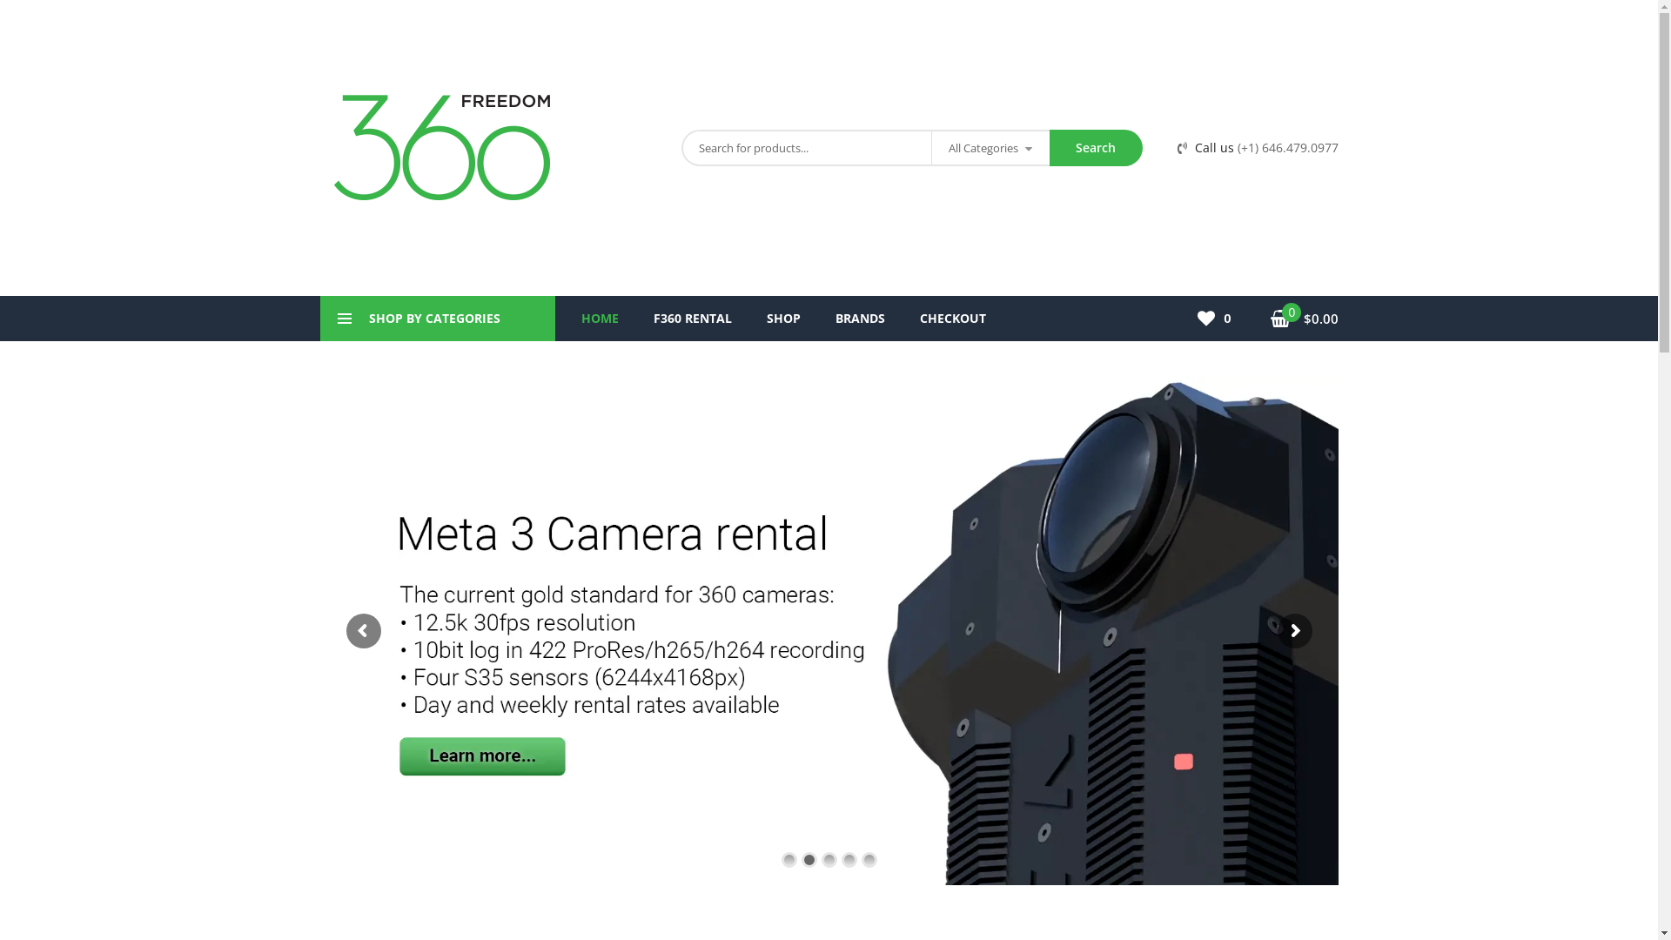  I want to click on SHOP BY CATEGORIES, so click(438, 319).